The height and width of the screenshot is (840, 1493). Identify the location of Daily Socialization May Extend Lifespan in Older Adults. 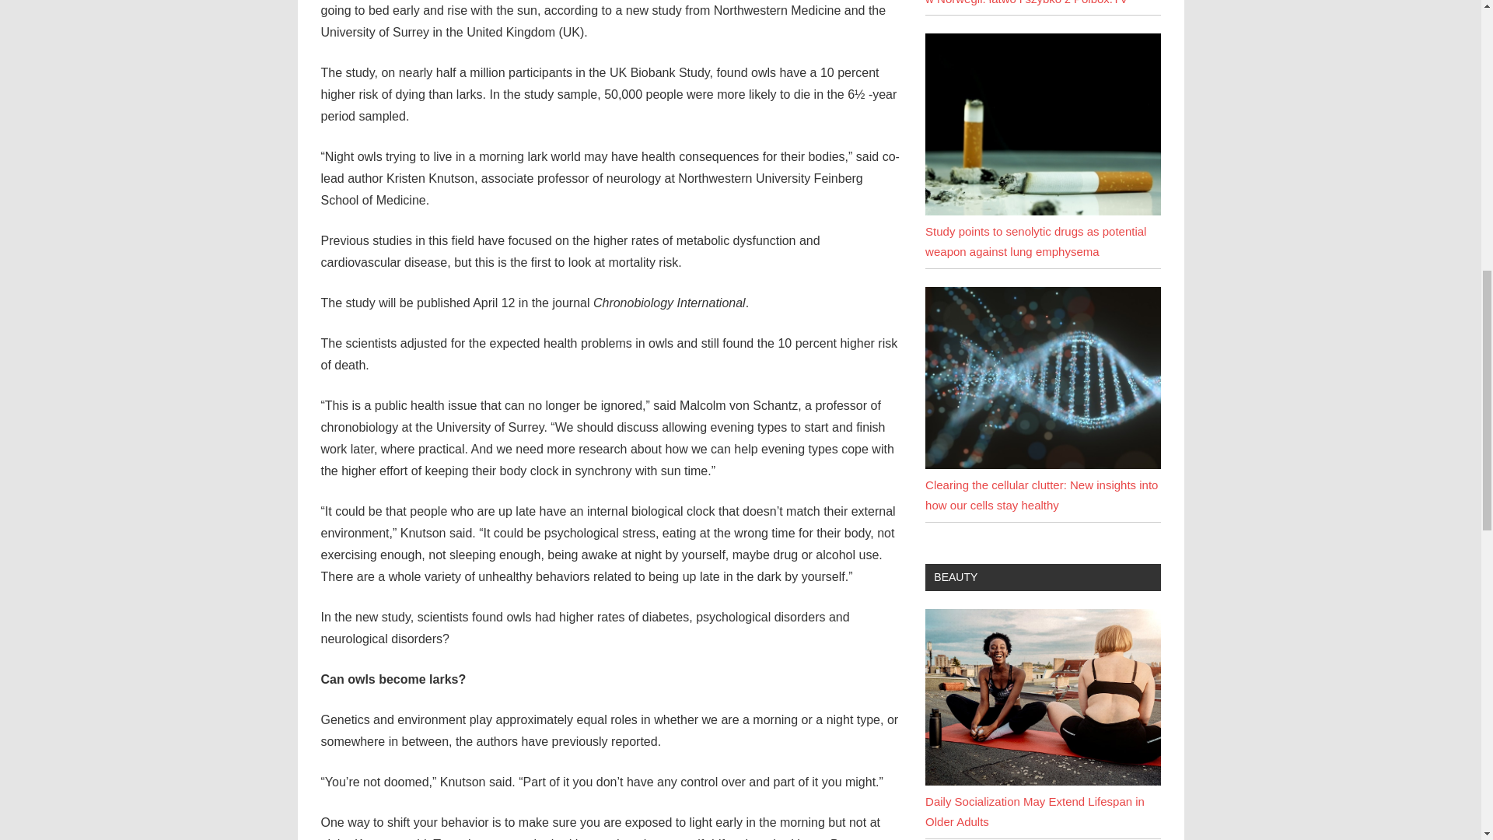
(1035, 810).